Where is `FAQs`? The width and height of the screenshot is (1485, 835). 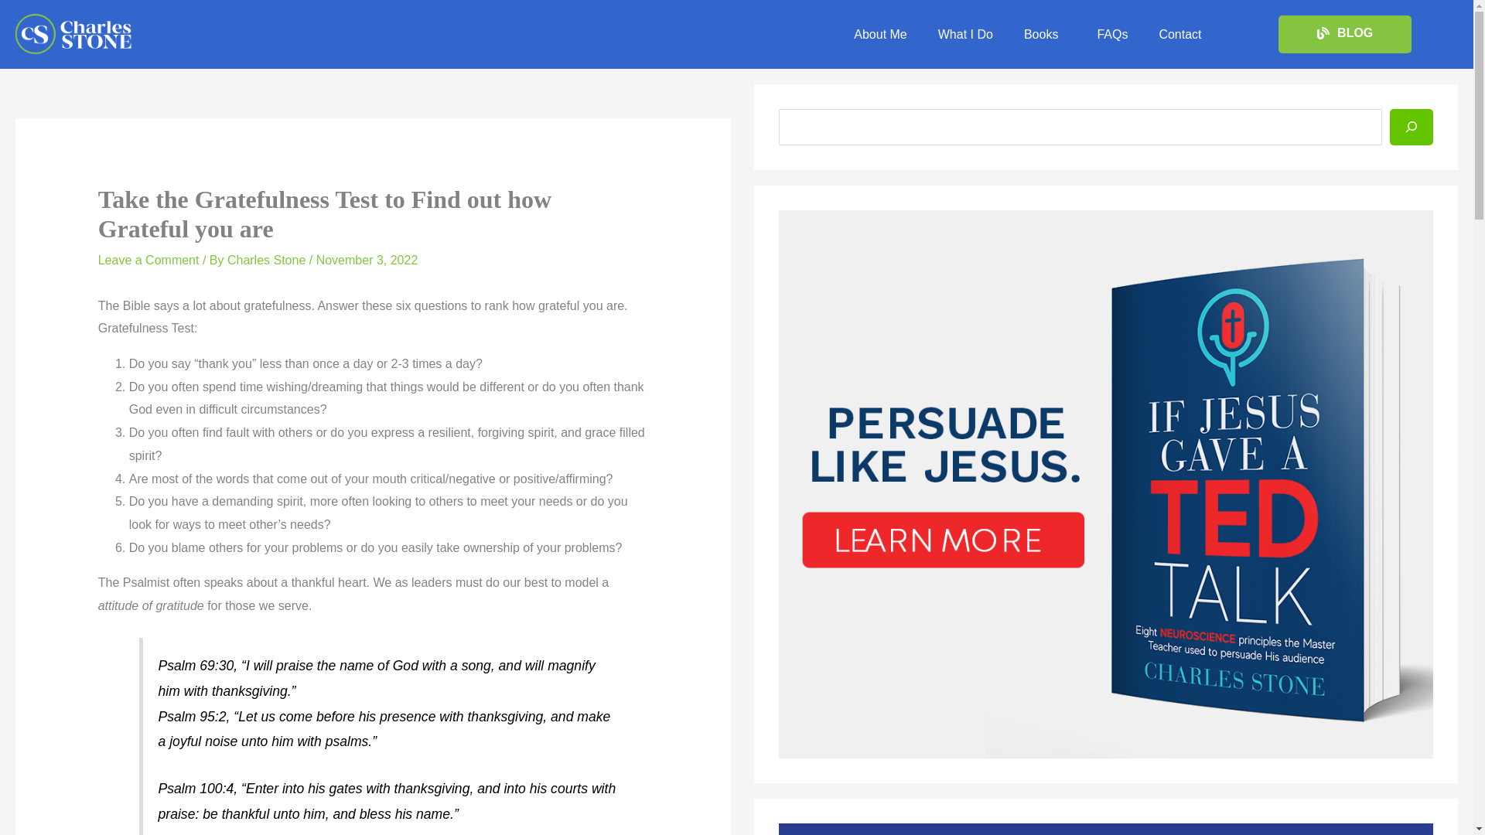
FAQs is located at coordinates (1112, 34).